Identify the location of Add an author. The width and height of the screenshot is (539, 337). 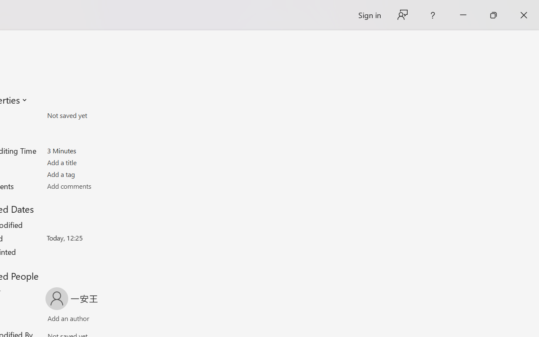
(60, 320).